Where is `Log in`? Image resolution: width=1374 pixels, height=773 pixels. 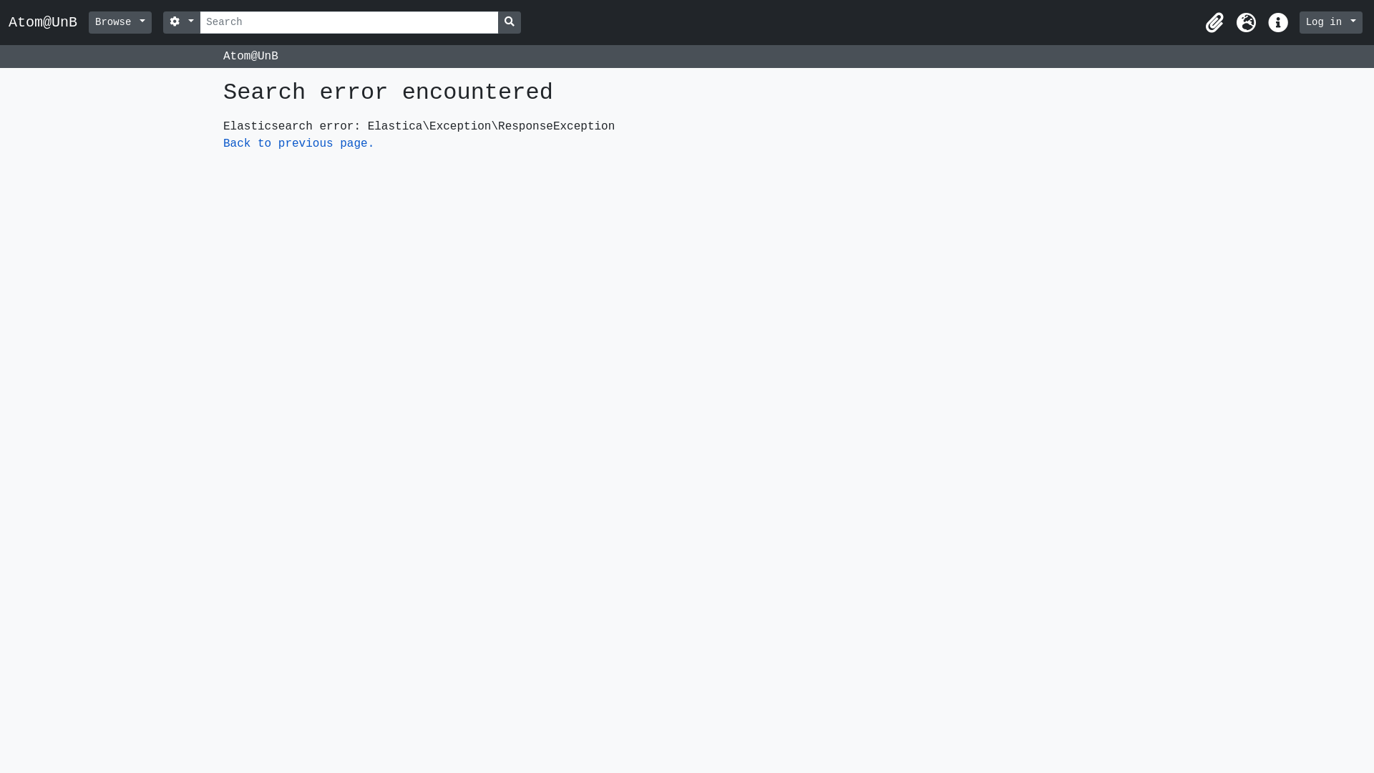 Log in is located at coordinates (1331, 23).